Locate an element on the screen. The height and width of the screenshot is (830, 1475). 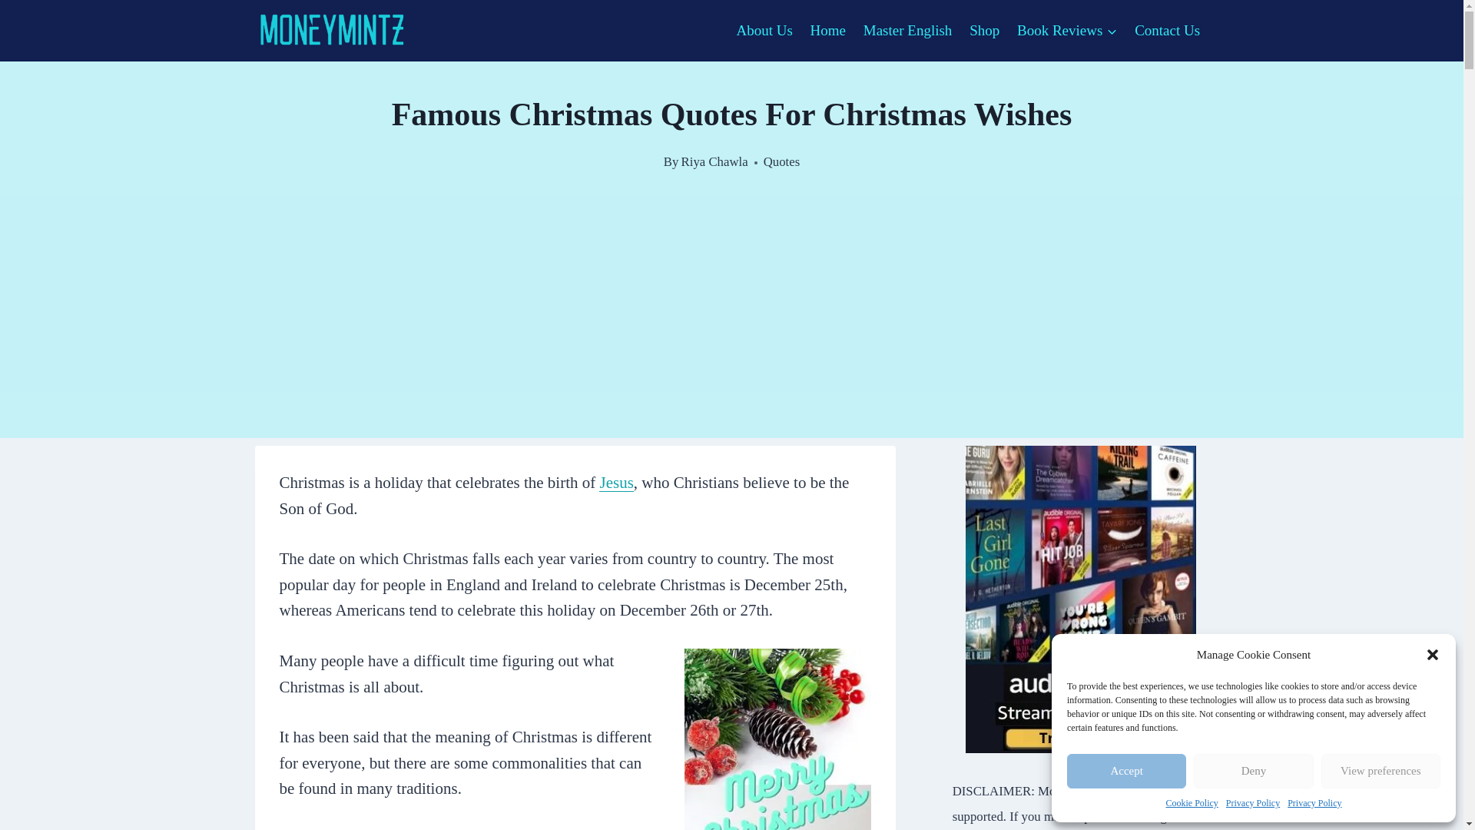
Famous Christmas Quotes For Christmas Wishes 1 is located at coordinates (777, 739).